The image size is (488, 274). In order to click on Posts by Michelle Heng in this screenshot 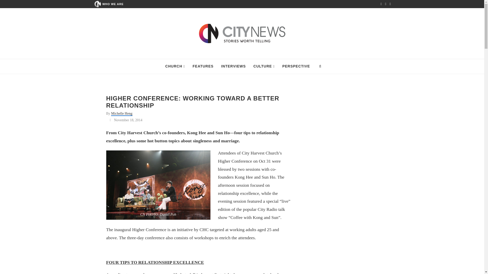, I will do `click(121, 114)`.